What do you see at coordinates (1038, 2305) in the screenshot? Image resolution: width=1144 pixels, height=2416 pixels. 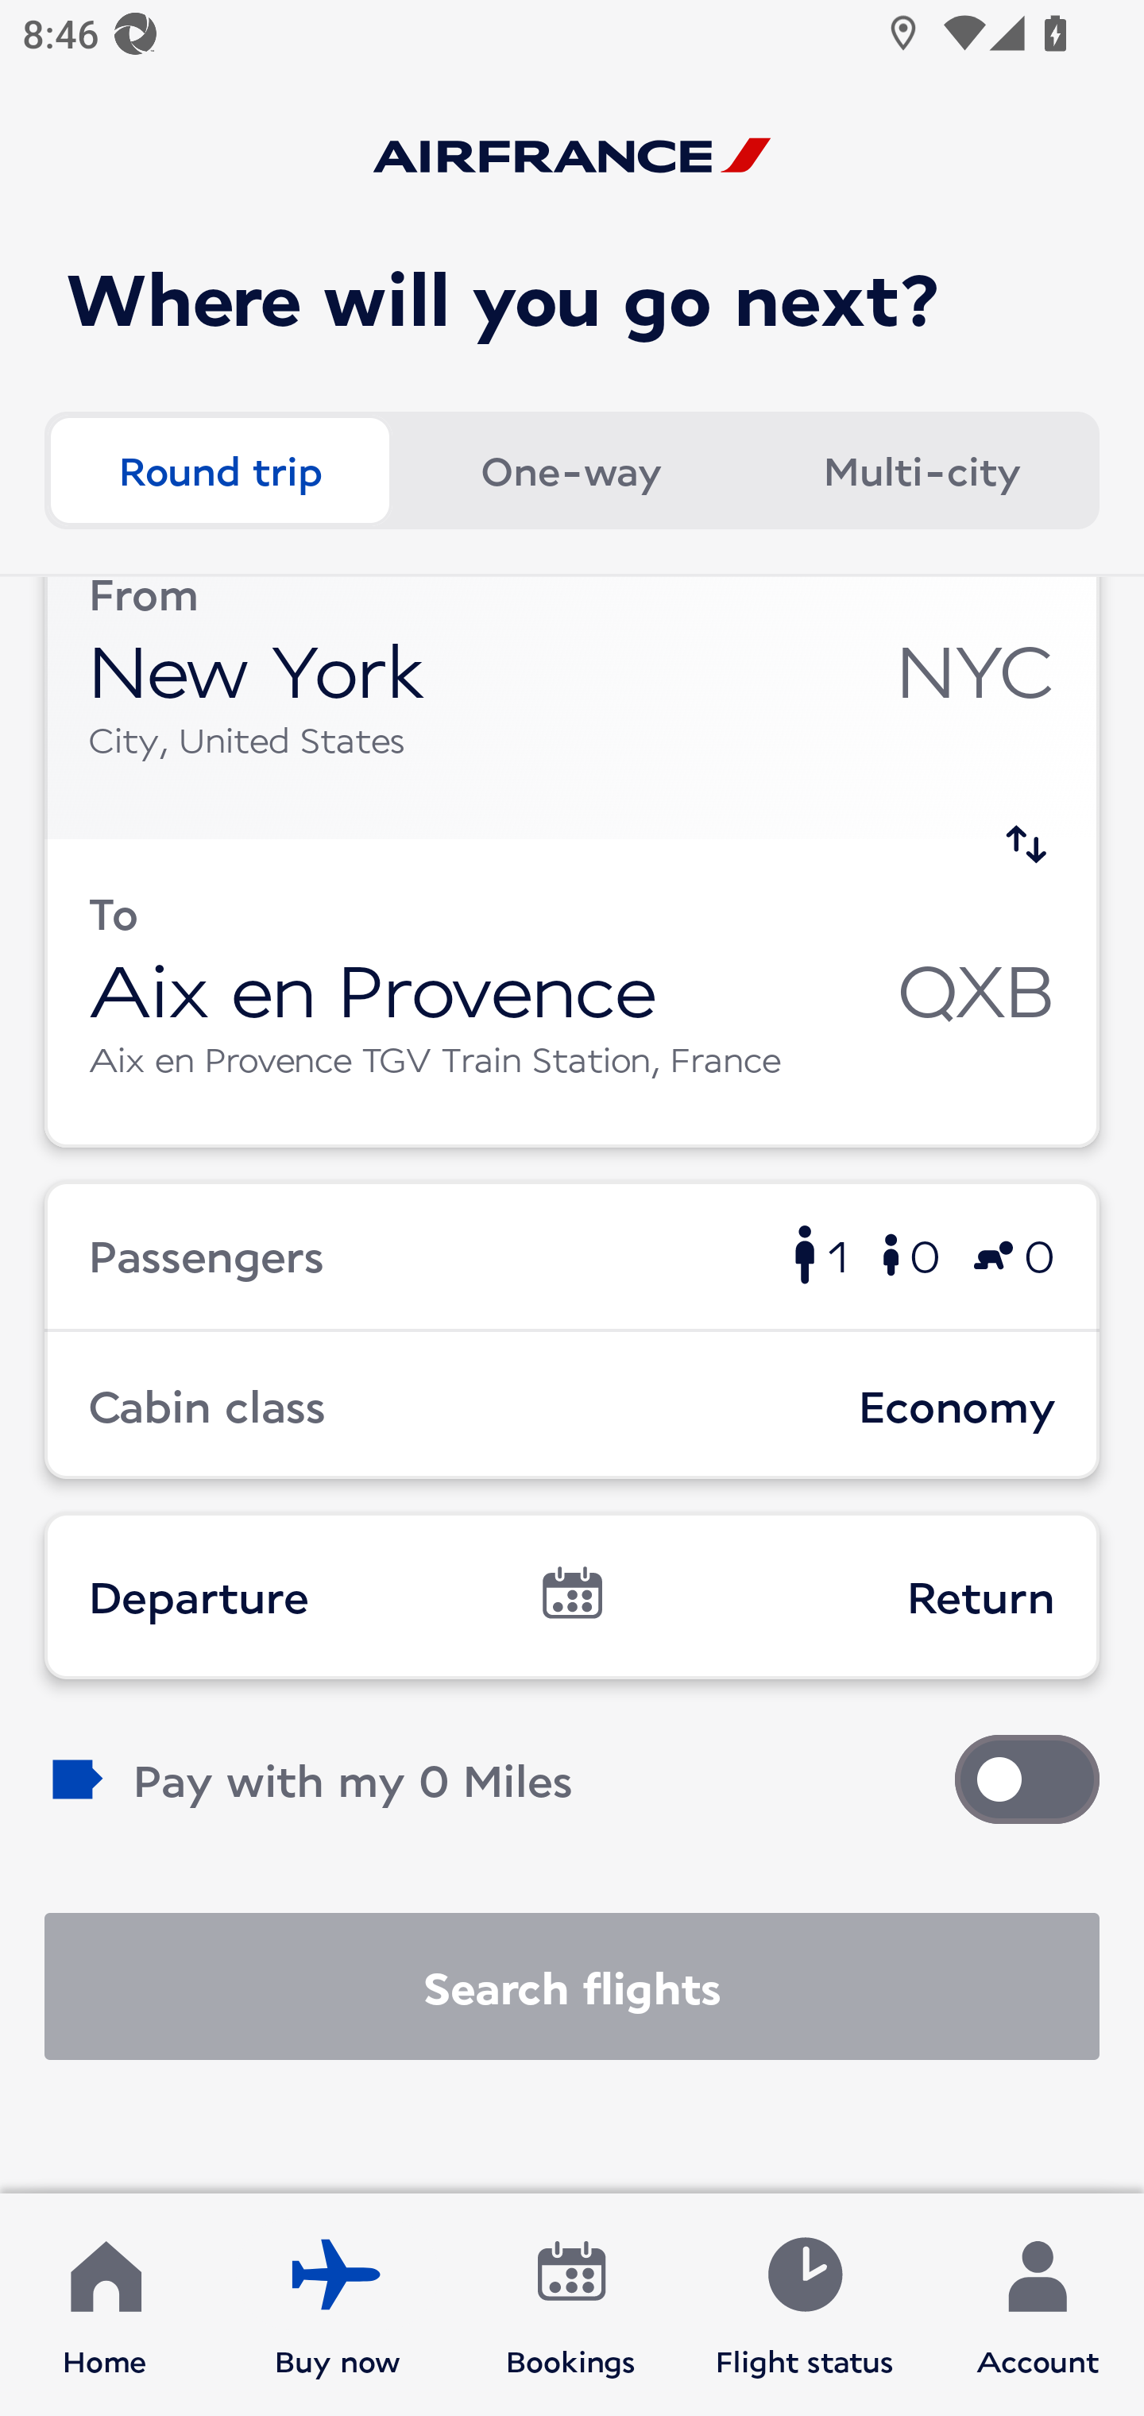 I see `Account` at bounding box center [1038, 2305].